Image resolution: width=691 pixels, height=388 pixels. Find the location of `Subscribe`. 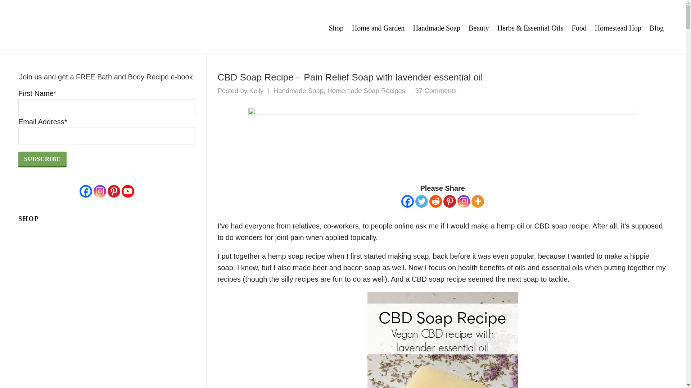

Subscribe is located at coordinates (421, 201).